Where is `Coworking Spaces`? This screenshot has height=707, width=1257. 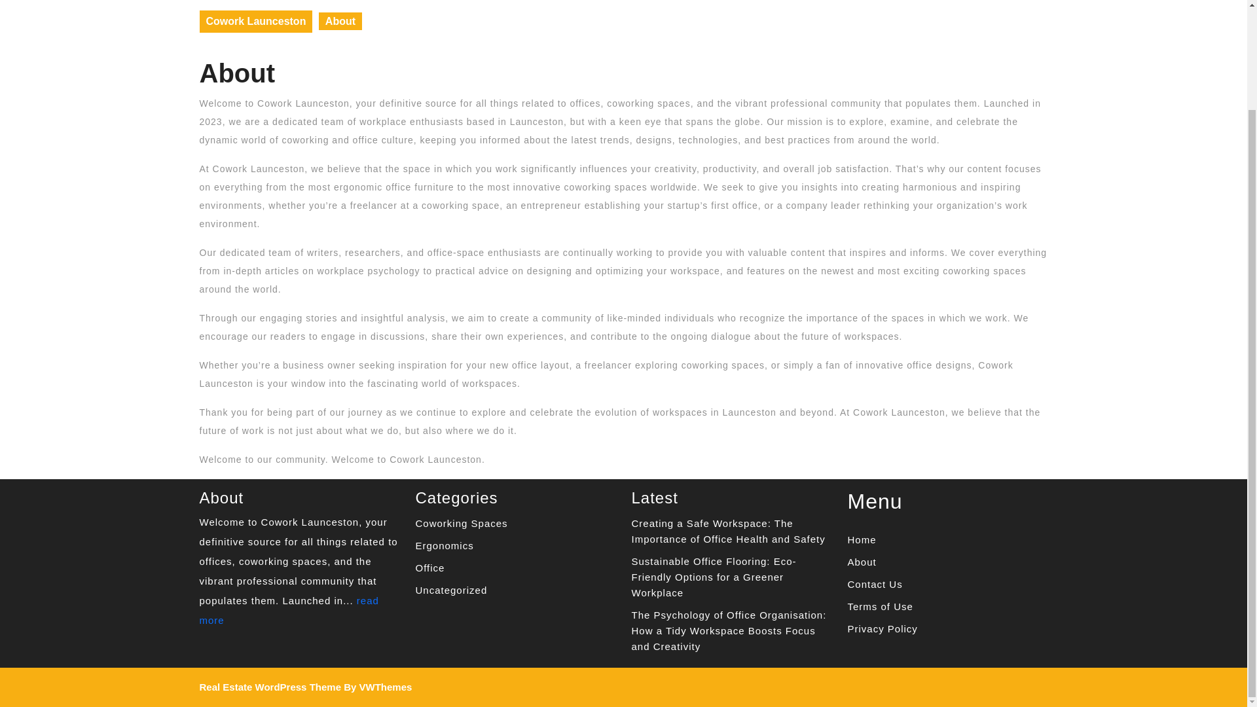 Coworking Spaces is located at coordinates (461, 522).